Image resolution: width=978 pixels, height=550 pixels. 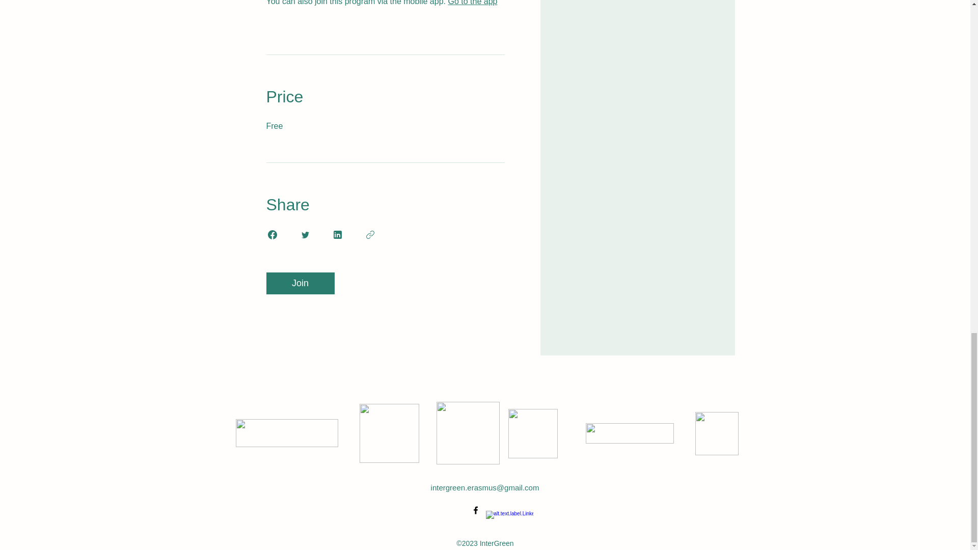 I want to click on Go to the app, so click(x=472, y=3).